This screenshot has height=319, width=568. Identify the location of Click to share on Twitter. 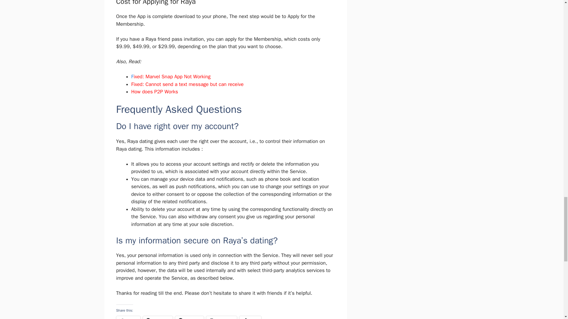
(128, 318).